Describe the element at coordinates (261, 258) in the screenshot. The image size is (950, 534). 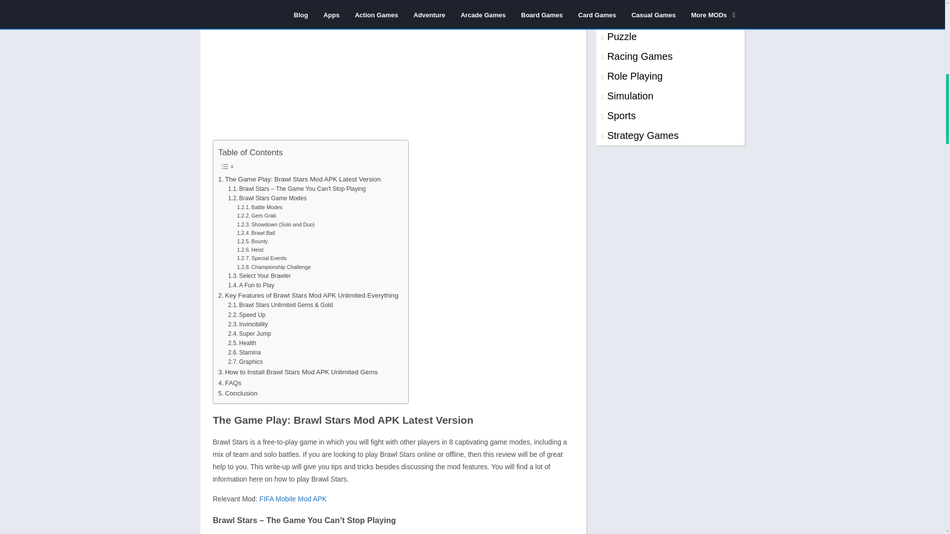
I see `Special Events` at that location.